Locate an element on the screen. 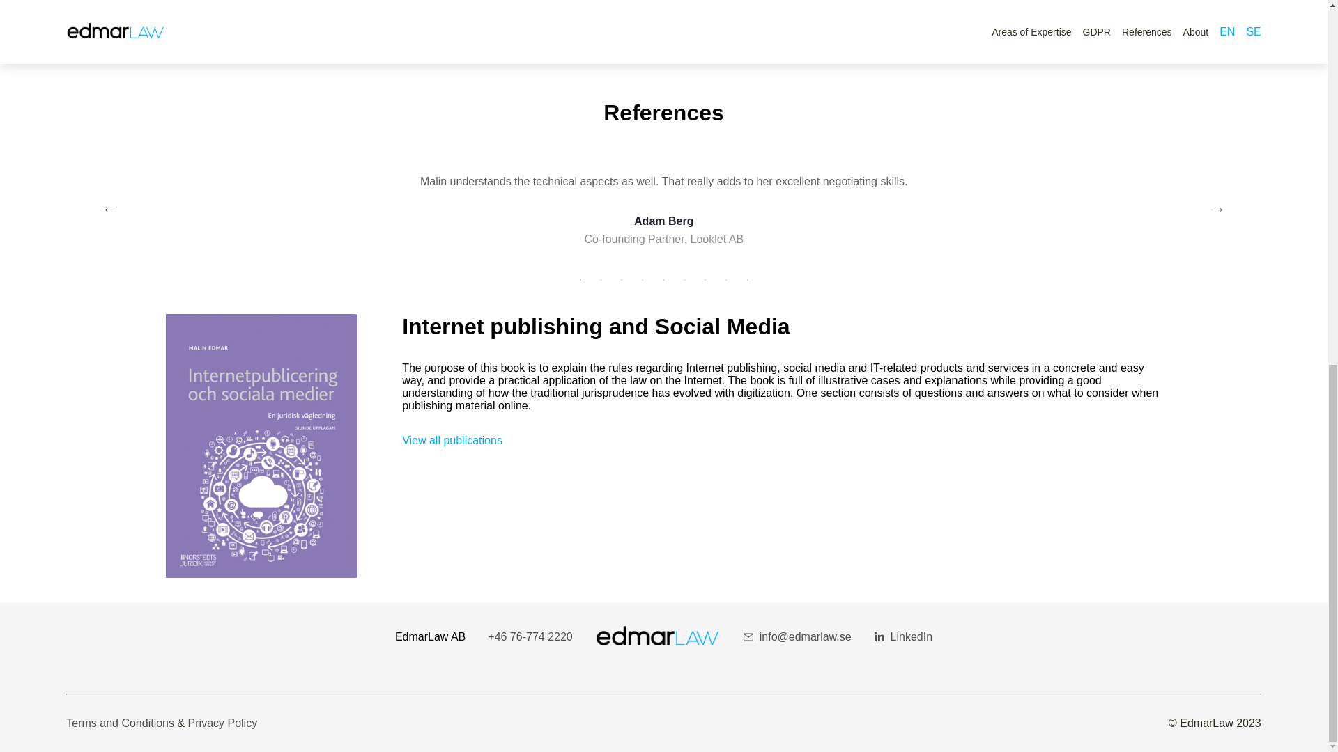 The height and width of the screenshot is (752, 1338). 3 is located at coordinates (622, 280).